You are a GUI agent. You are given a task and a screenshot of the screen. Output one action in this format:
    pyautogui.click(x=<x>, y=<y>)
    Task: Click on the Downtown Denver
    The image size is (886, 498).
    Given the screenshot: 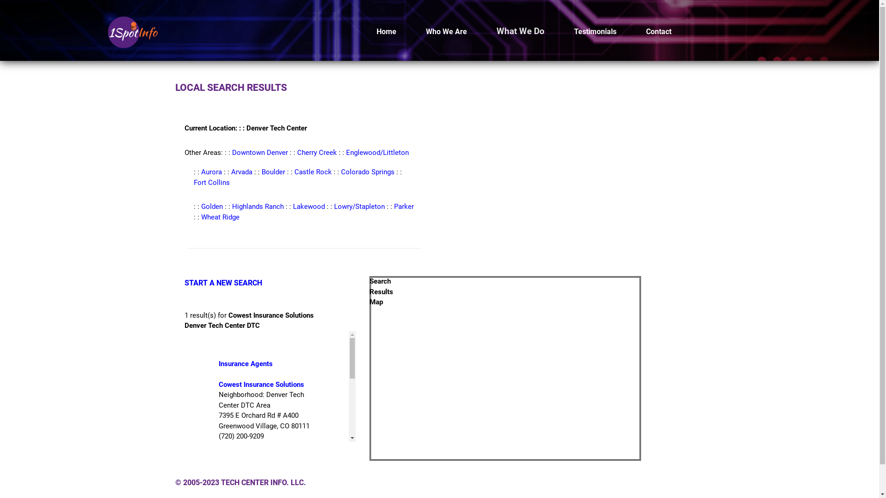 What is the action you would take?
    pyautogui.click(x=260, y=153)
    